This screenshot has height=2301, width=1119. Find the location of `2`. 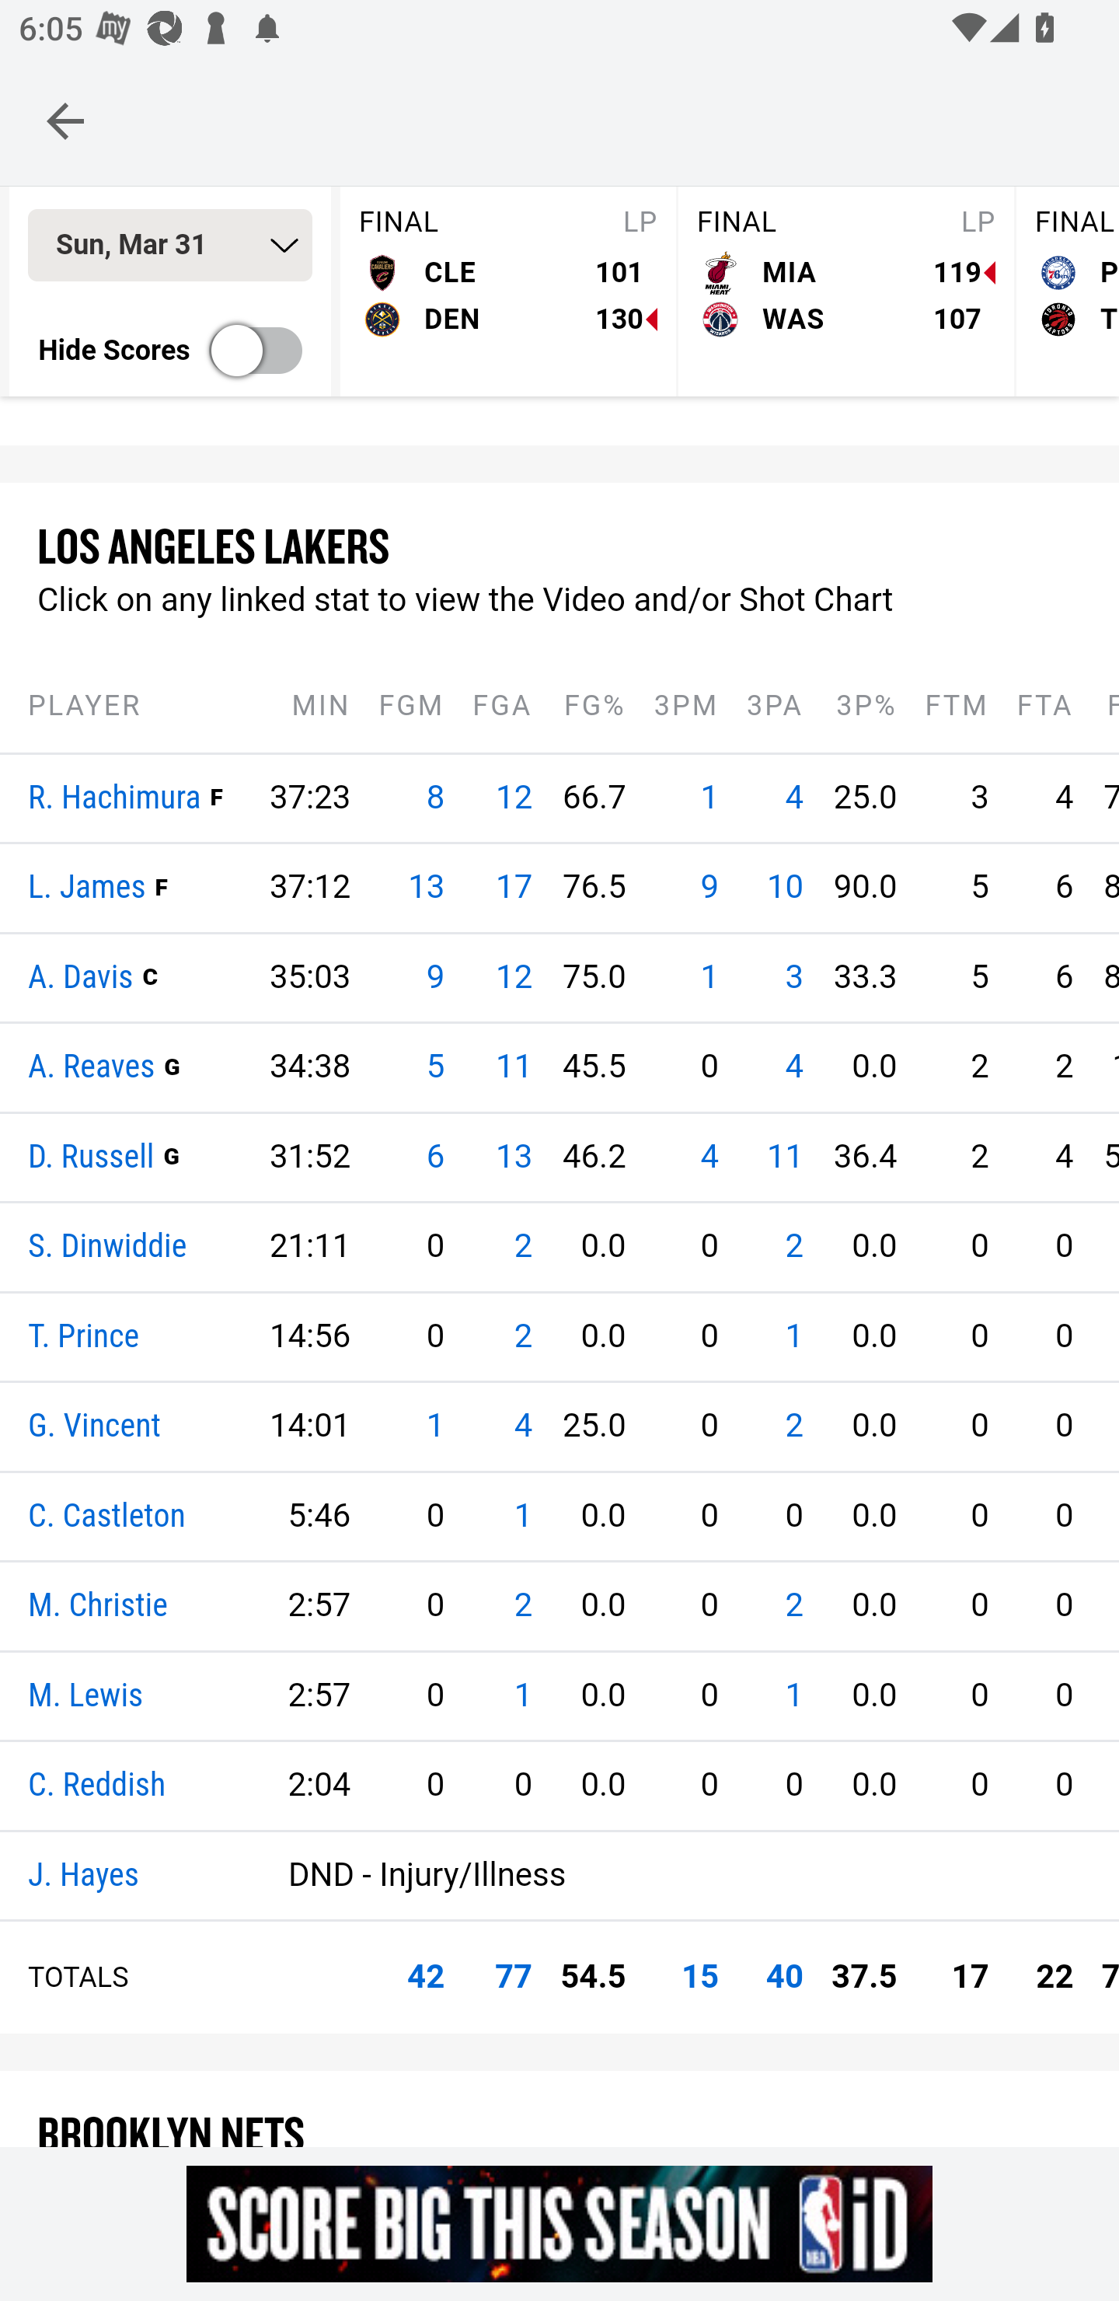

2 is located at coordinates (793, 1245).